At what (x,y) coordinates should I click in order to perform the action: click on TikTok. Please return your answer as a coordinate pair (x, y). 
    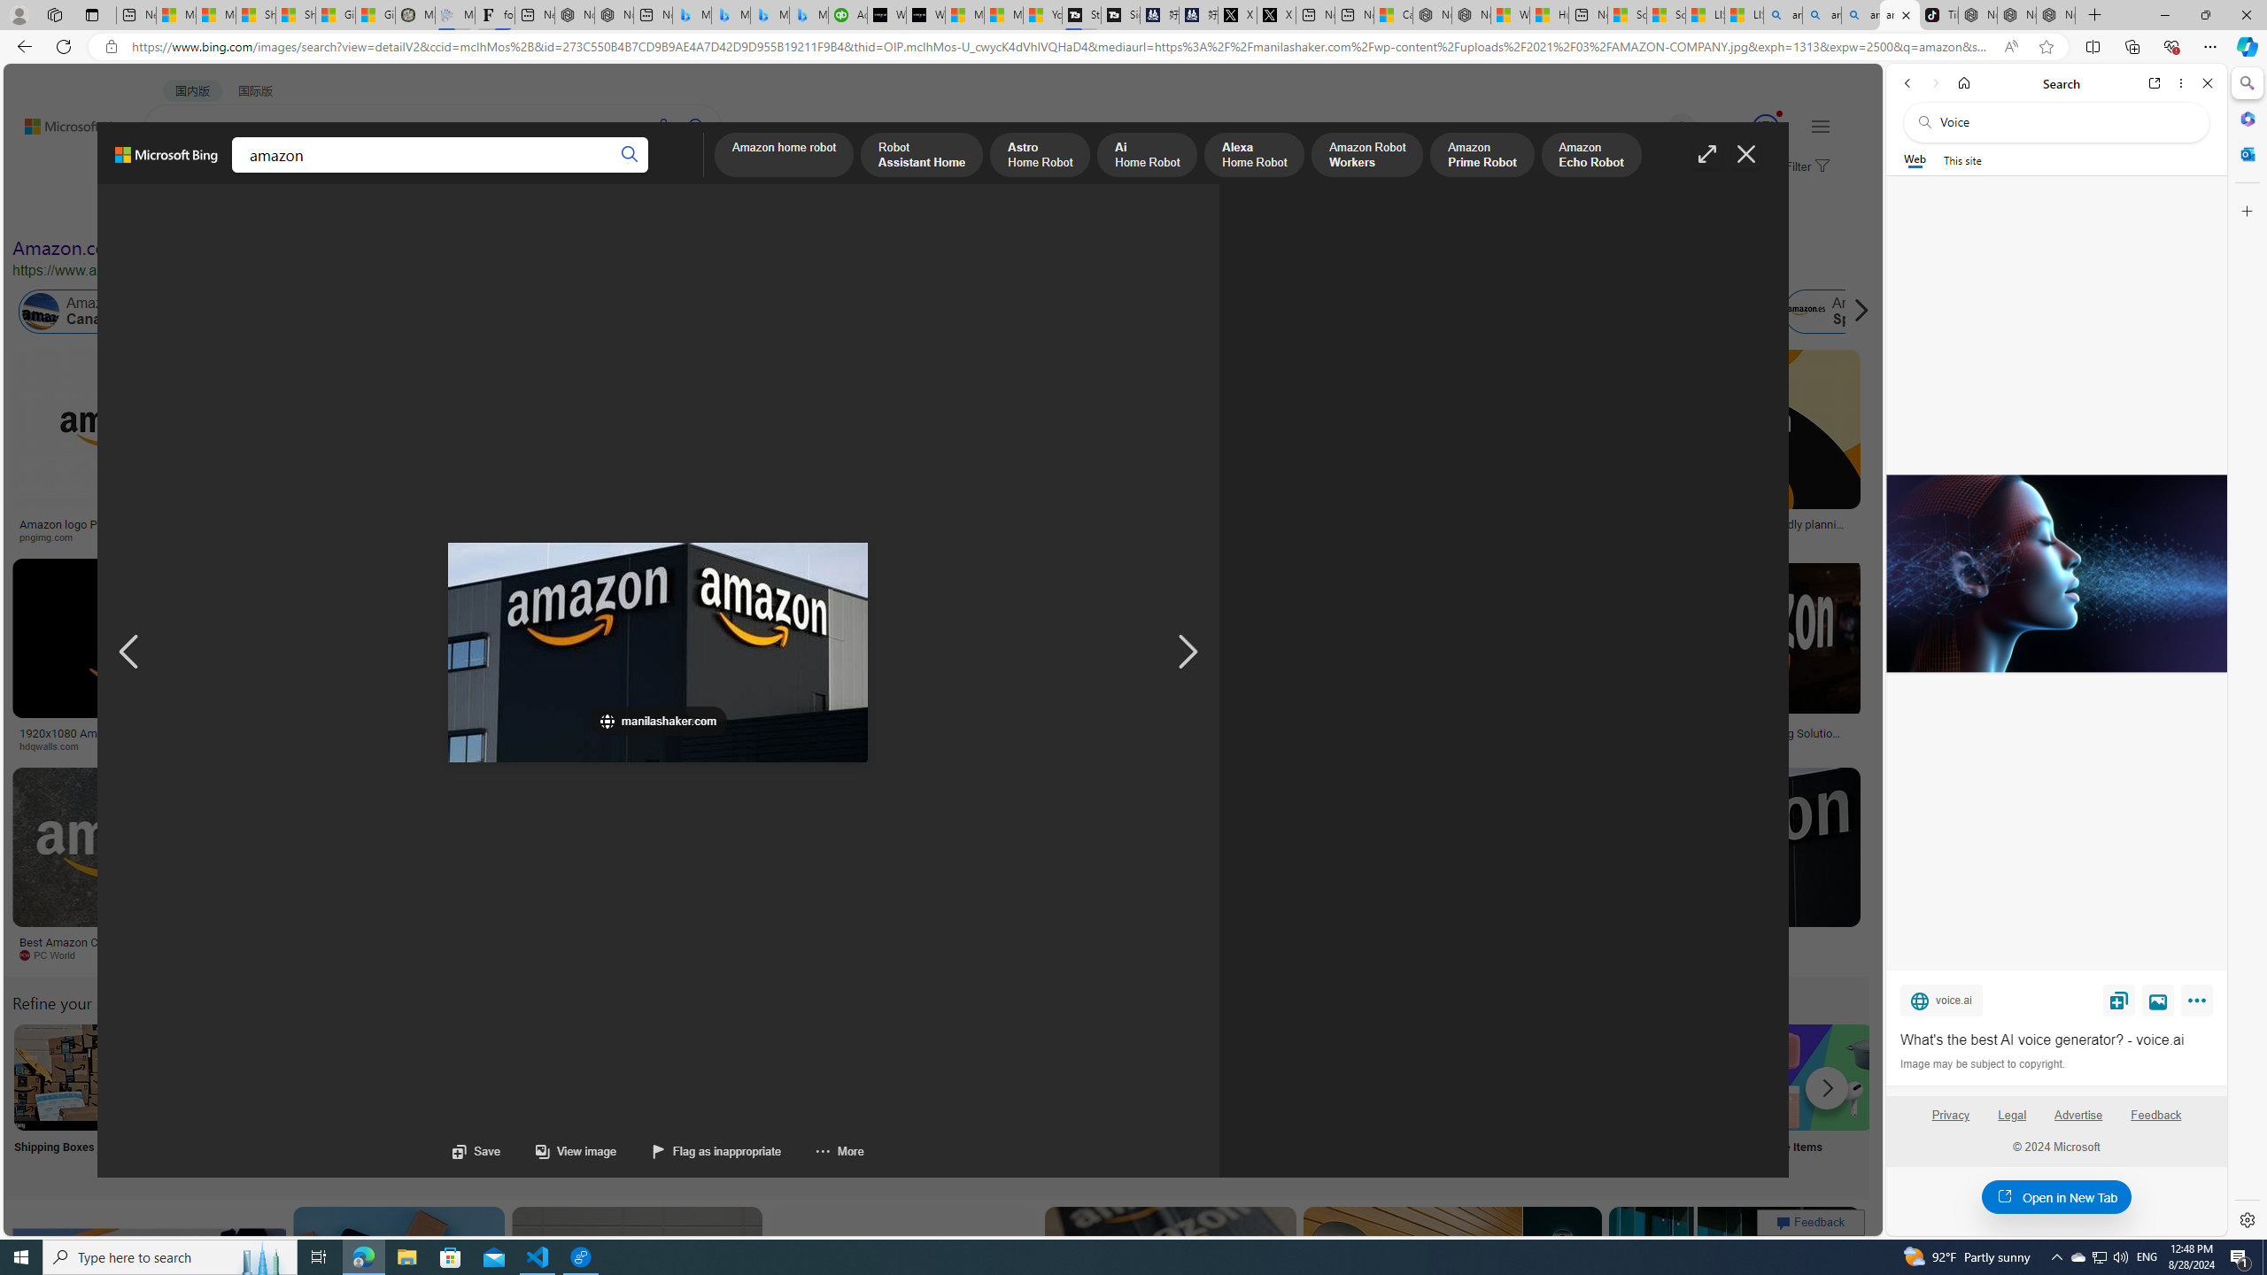
    Looking at the image, I should click on (1938, 15).